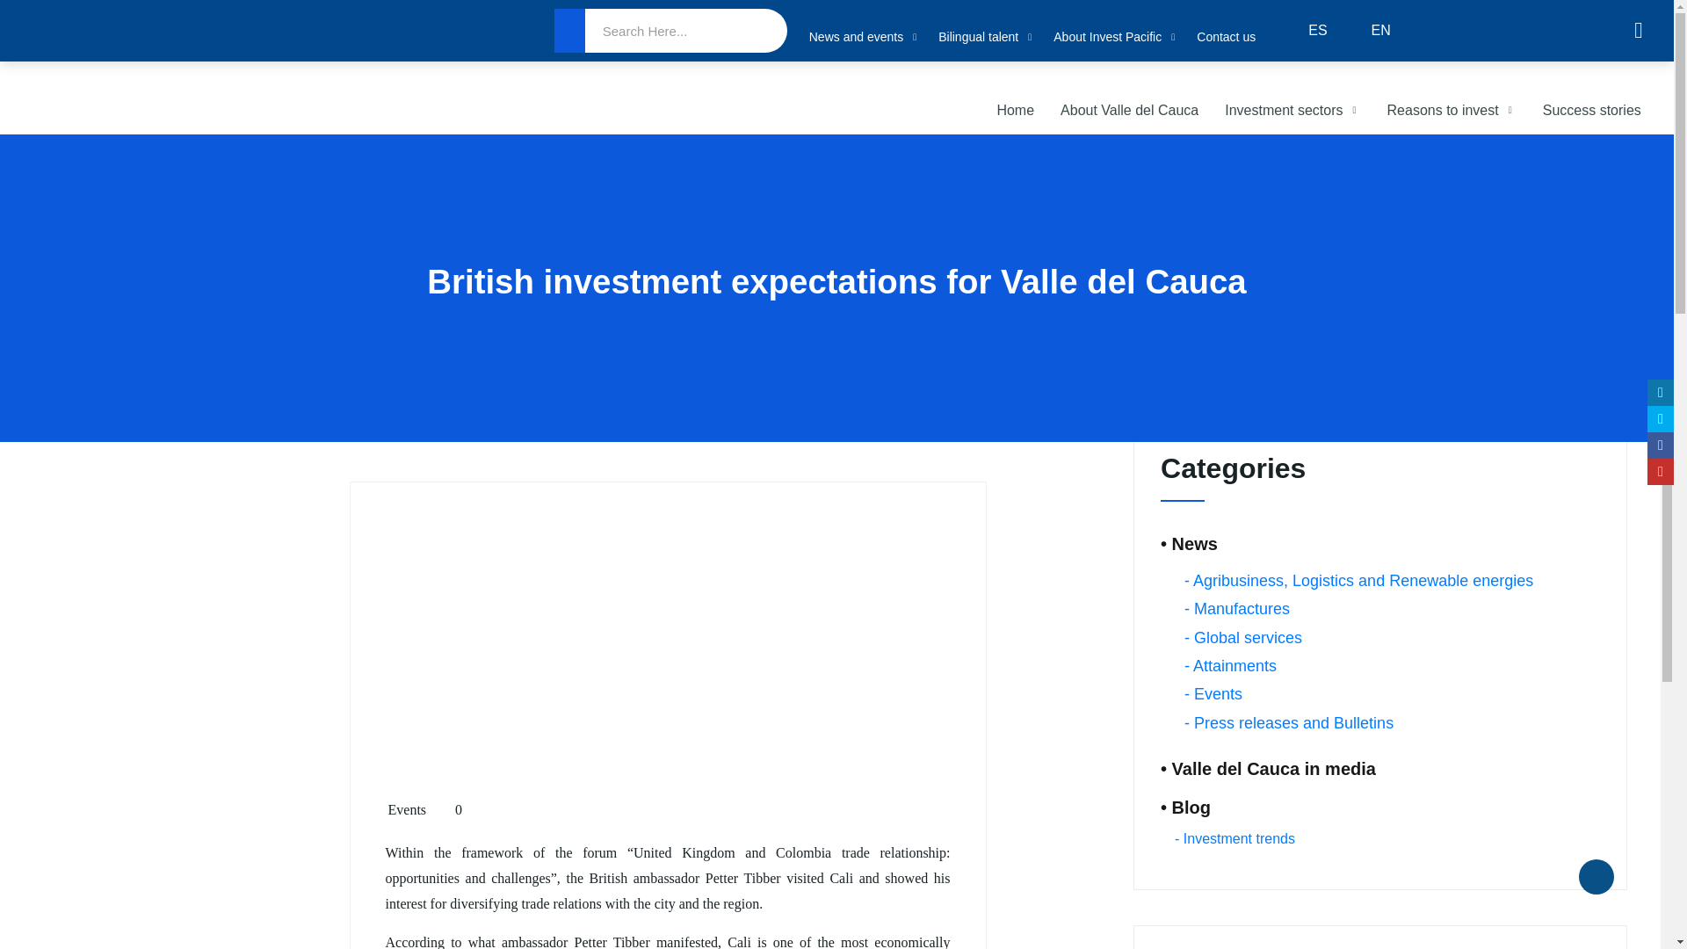  Describe the element at coordinates (1292, 111) in the screenshot. I see `Investment sectors` at that location.